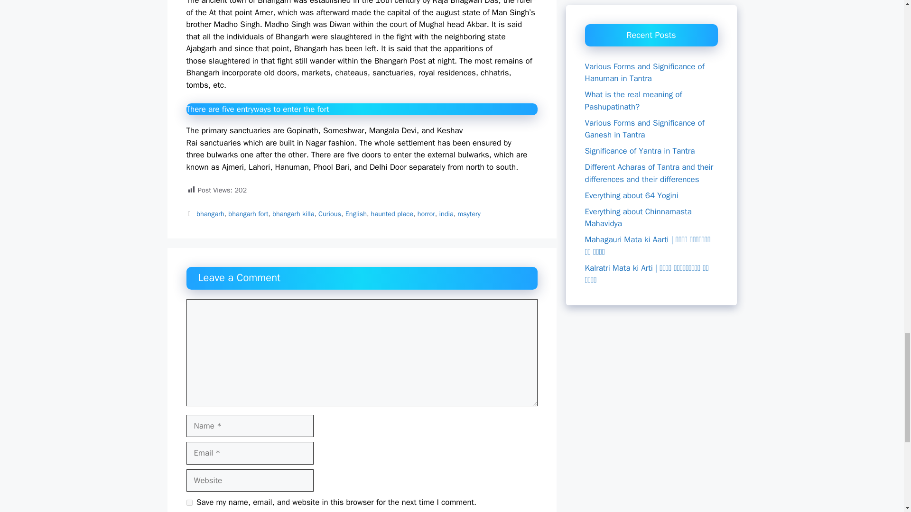 The height and width of the screenshot is (512, 911). Describe the element at coordinates (329, 213) in the screenshot. I see `Curious` at that location.